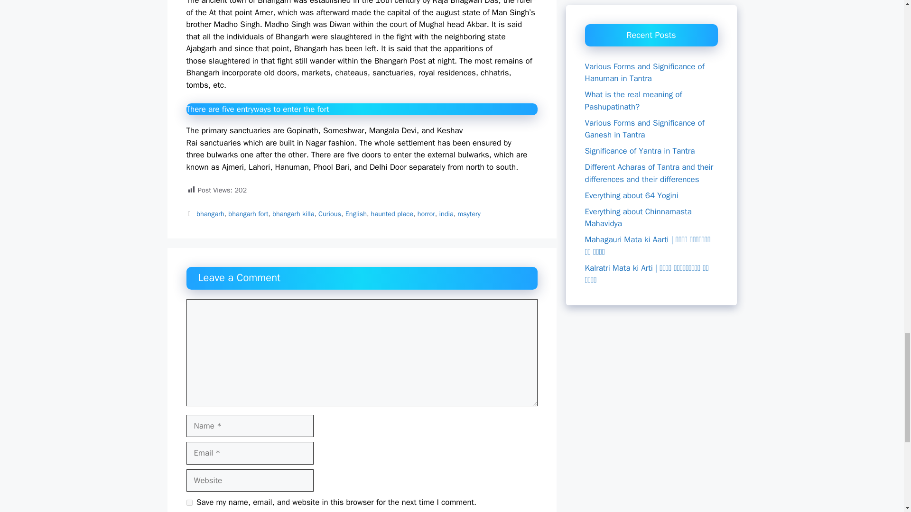 The height and width of the screenshot is (512, 911). Describe the element at coordinates (329, 213) in the screenshot. I see `Curious` at that location.